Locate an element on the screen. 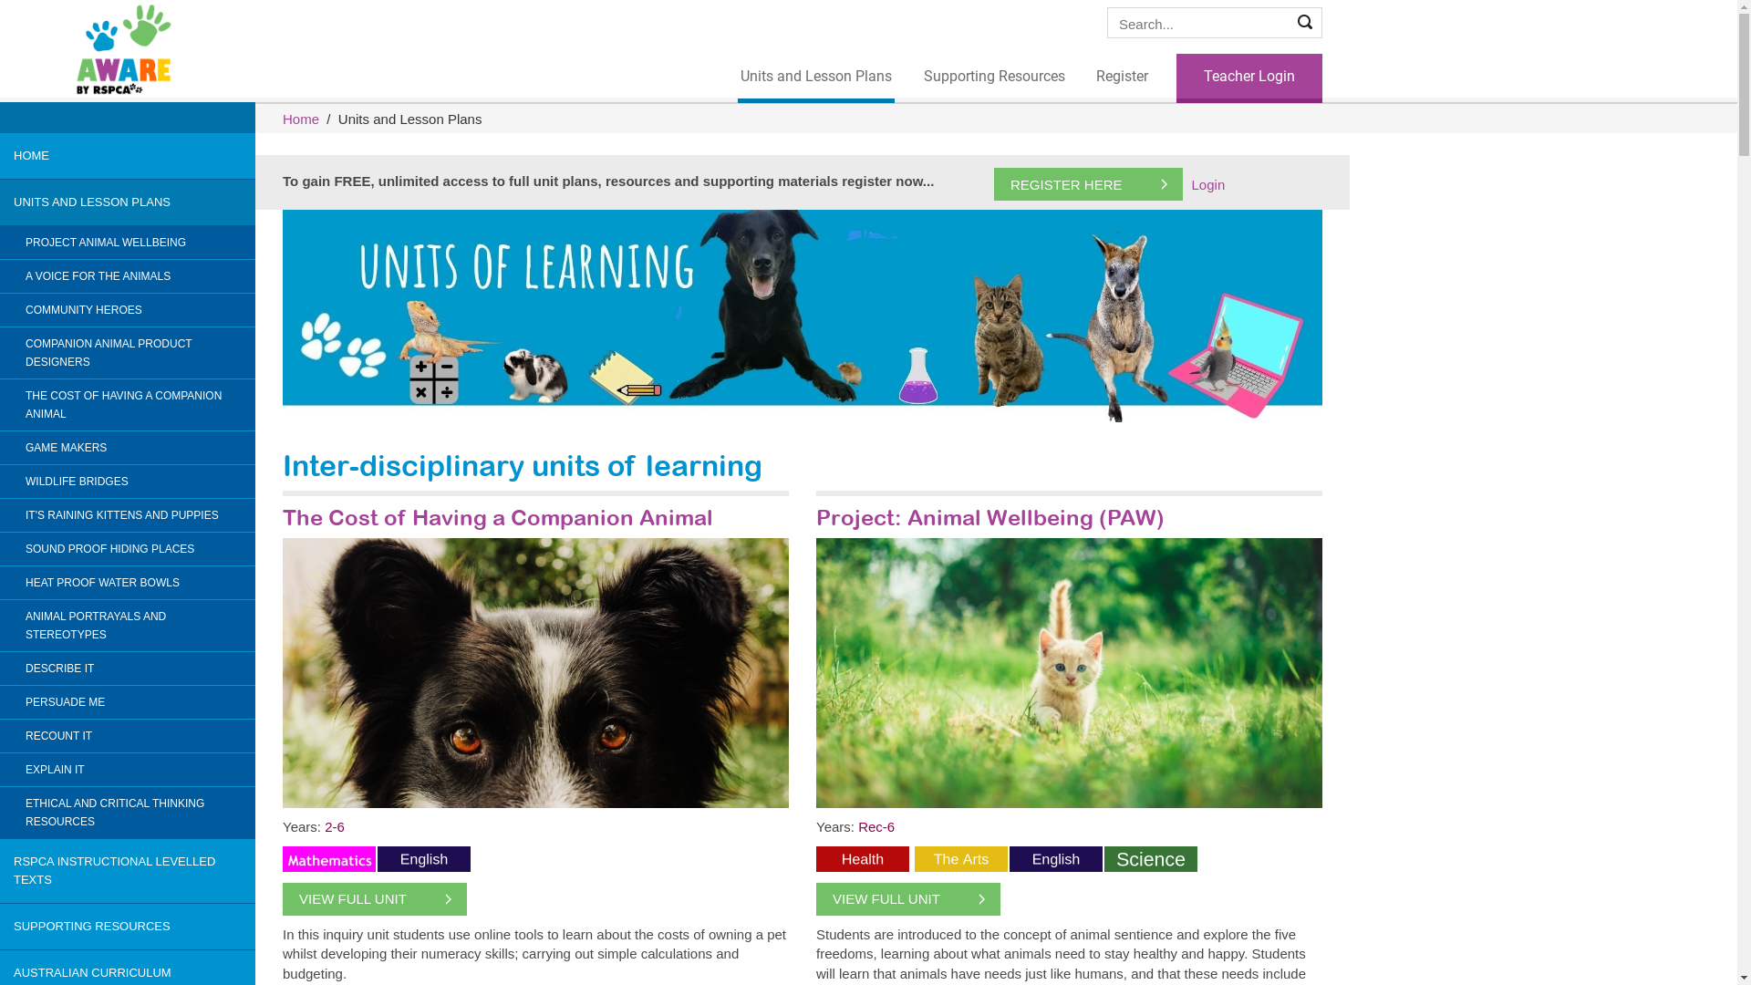 The image size is (1751, 985). RECOUNT IT is located at coordinates (128, 736).